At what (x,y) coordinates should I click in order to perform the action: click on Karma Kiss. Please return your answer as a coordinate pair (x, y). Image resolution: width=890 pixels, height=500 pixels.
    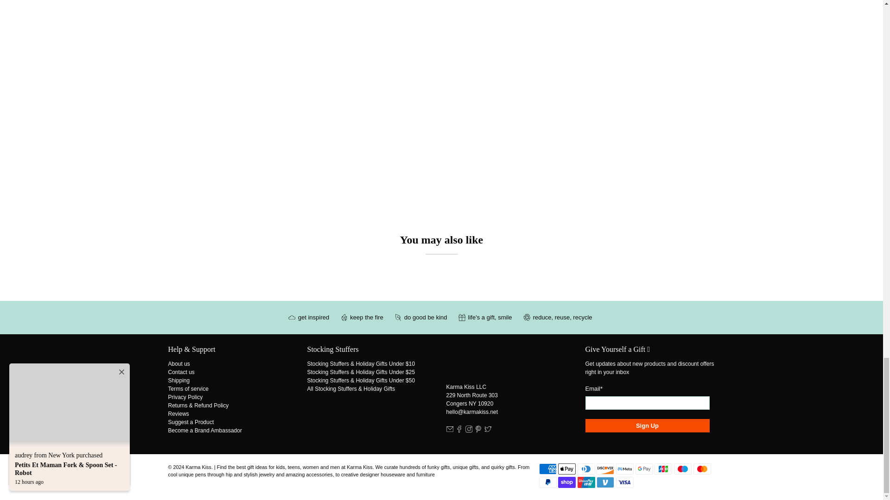
    Looking at the image, I should click on (485, 363).